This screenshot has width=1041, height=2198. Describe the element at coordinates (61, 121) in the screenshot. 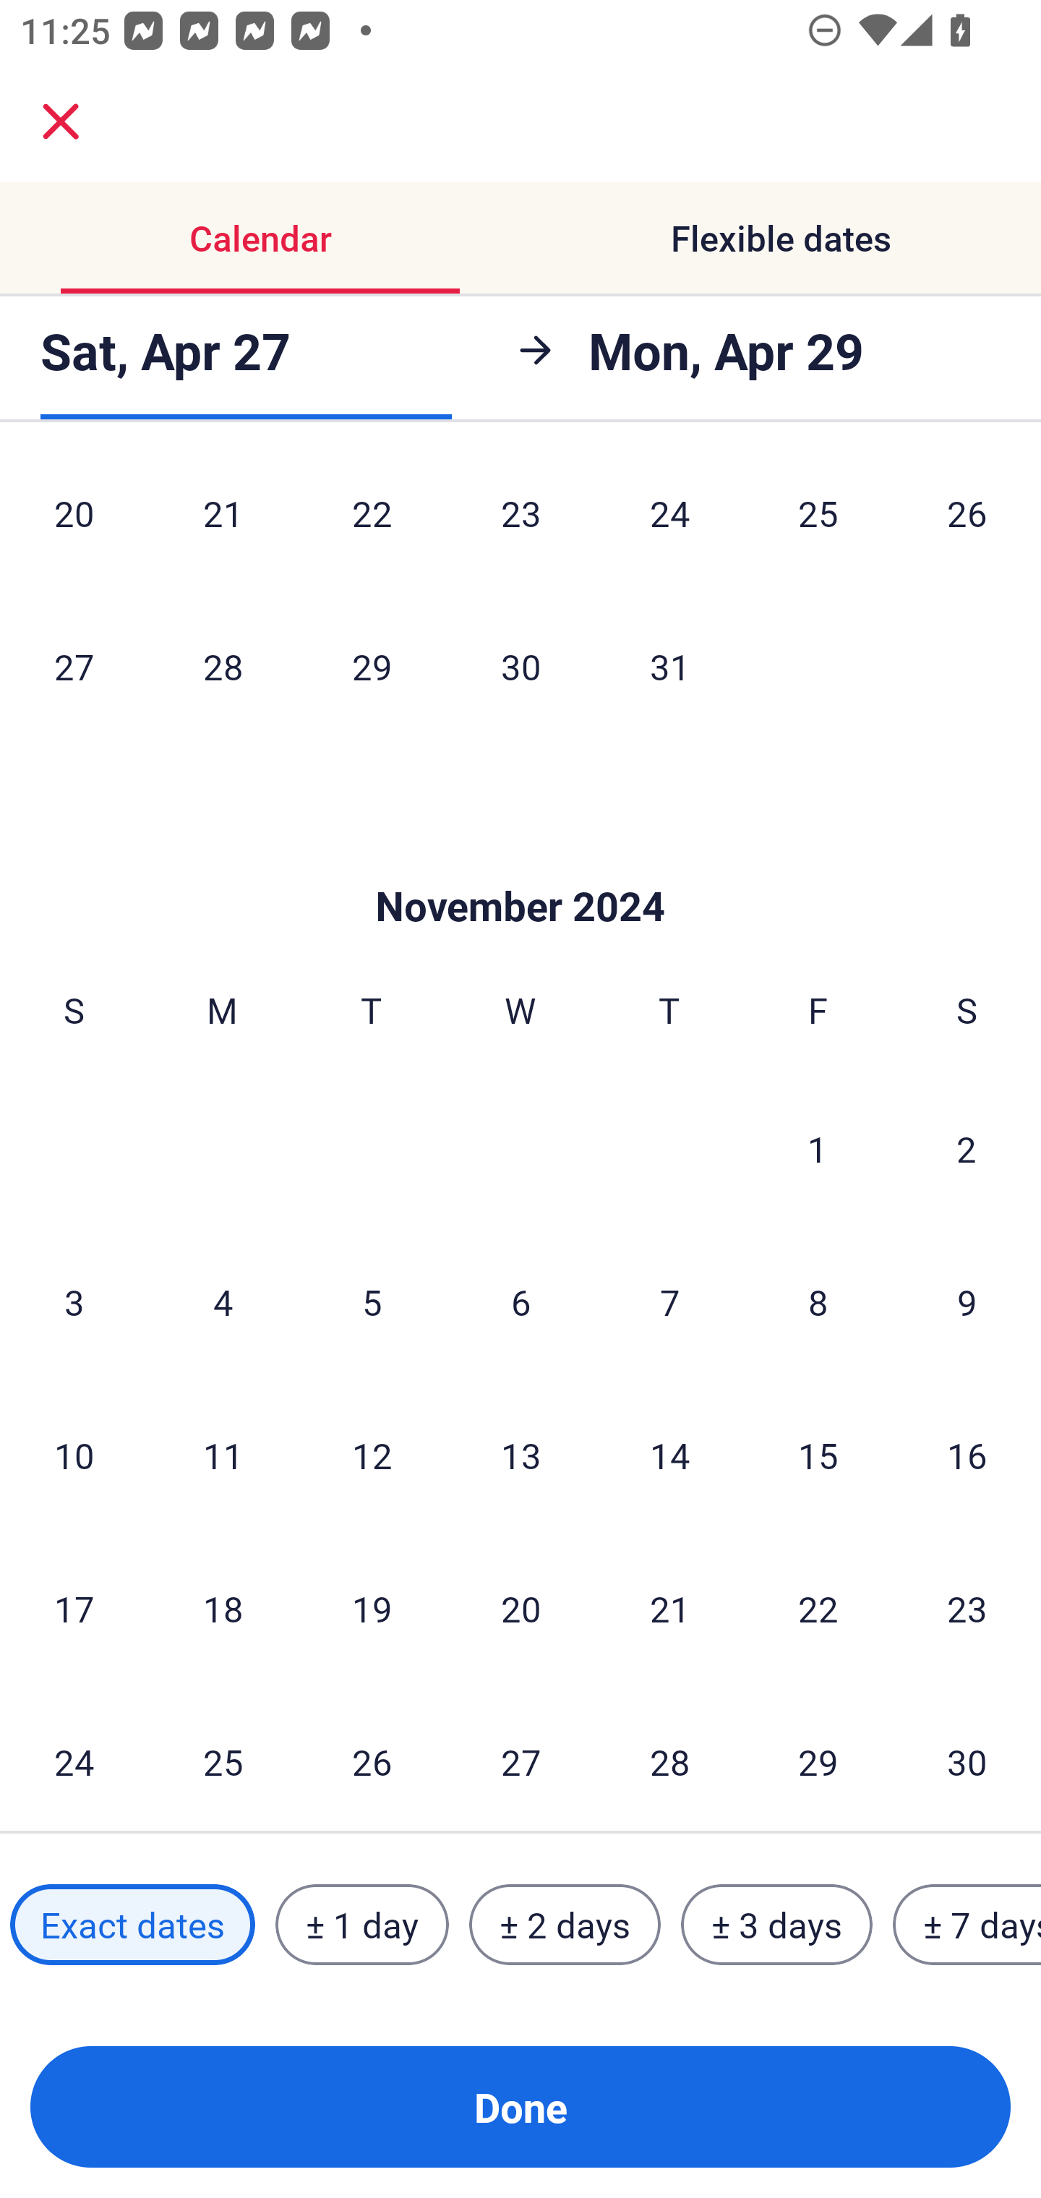

I see `close.` at that location.